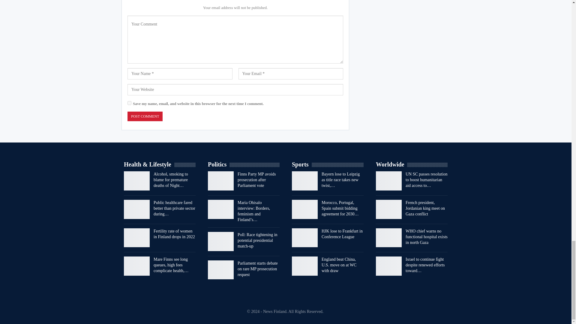  What do you see at coordinates (129, 103) in the screenshot?
I see `yes` at bounding box center [129, 103].